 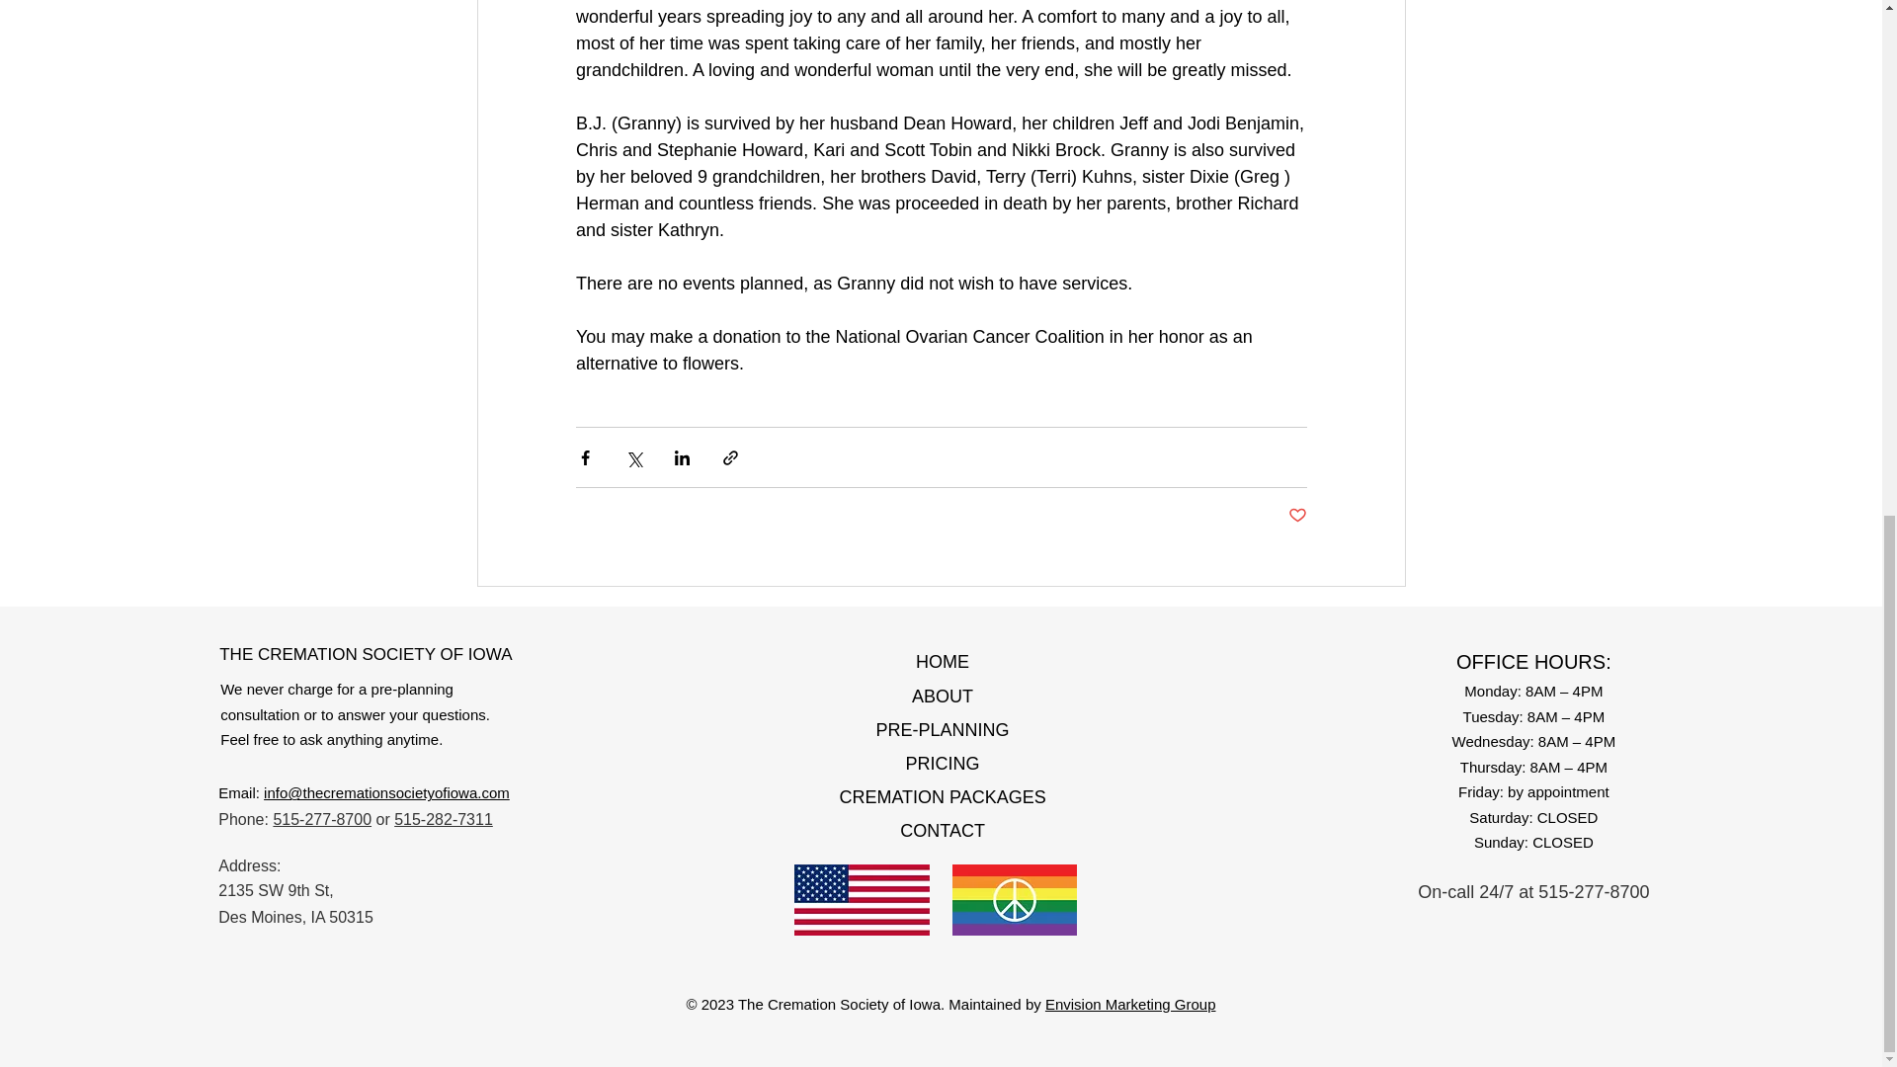 I want to click on PRE-PLANNING, so click(x=943, y=730).